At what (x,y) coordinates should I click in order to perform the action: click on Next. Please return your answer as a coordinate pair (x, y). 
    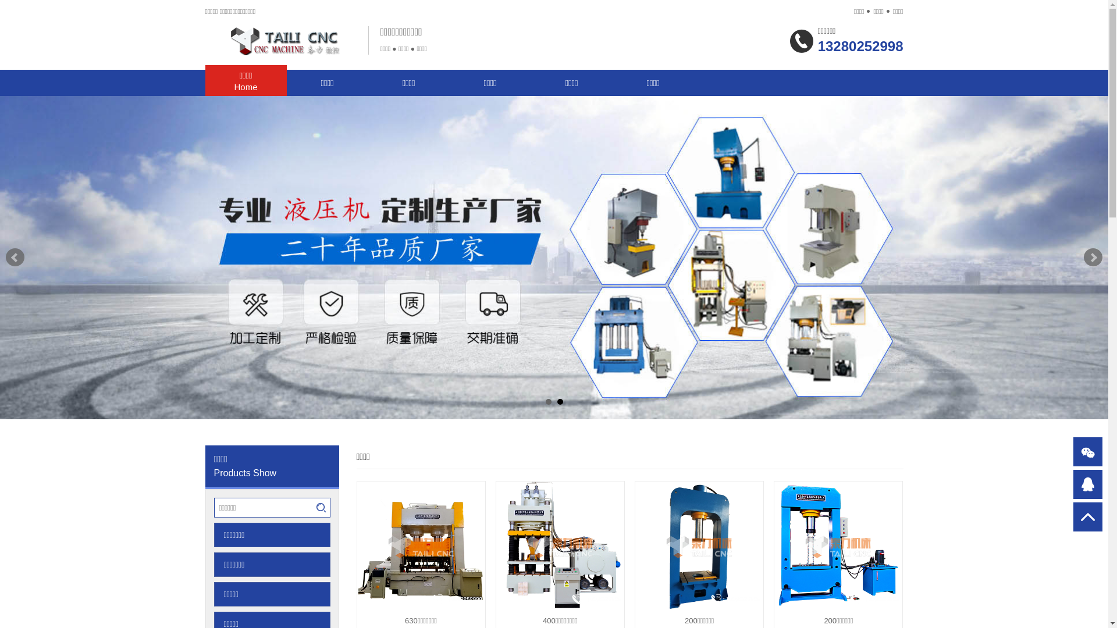
    Looking at the image, I should click on (1093, 258).